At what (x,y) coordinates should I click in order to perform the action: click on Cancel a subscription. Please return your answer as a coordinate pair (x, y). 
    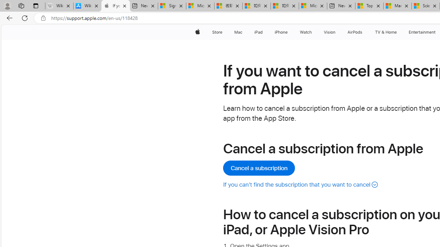
    Looking at the image, I should click on (259, 168).